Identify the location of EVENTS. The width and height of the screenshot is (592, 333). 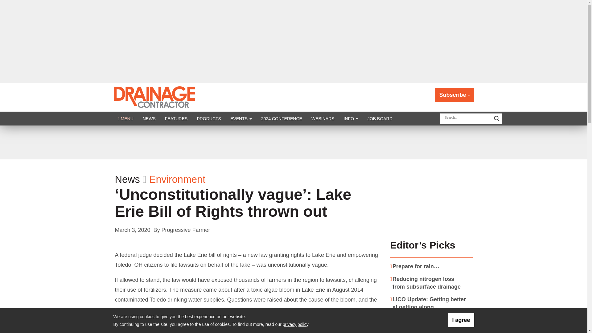
(241, 118).